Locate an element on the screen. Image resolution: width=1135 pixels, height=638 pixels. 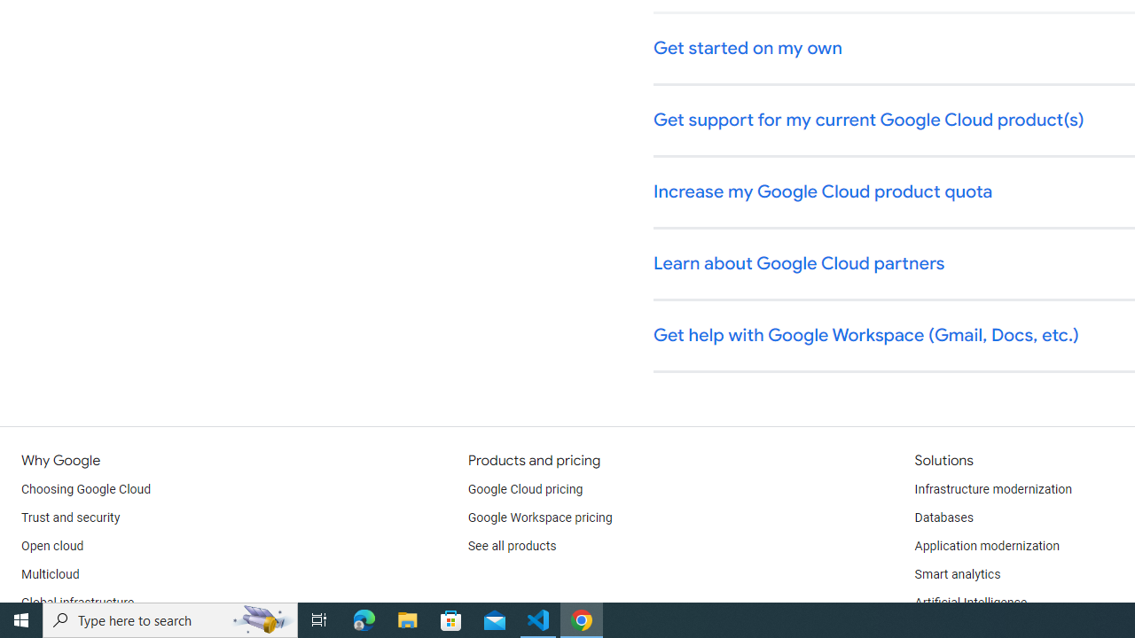
Application modernization is located at coordinates (986, 546).